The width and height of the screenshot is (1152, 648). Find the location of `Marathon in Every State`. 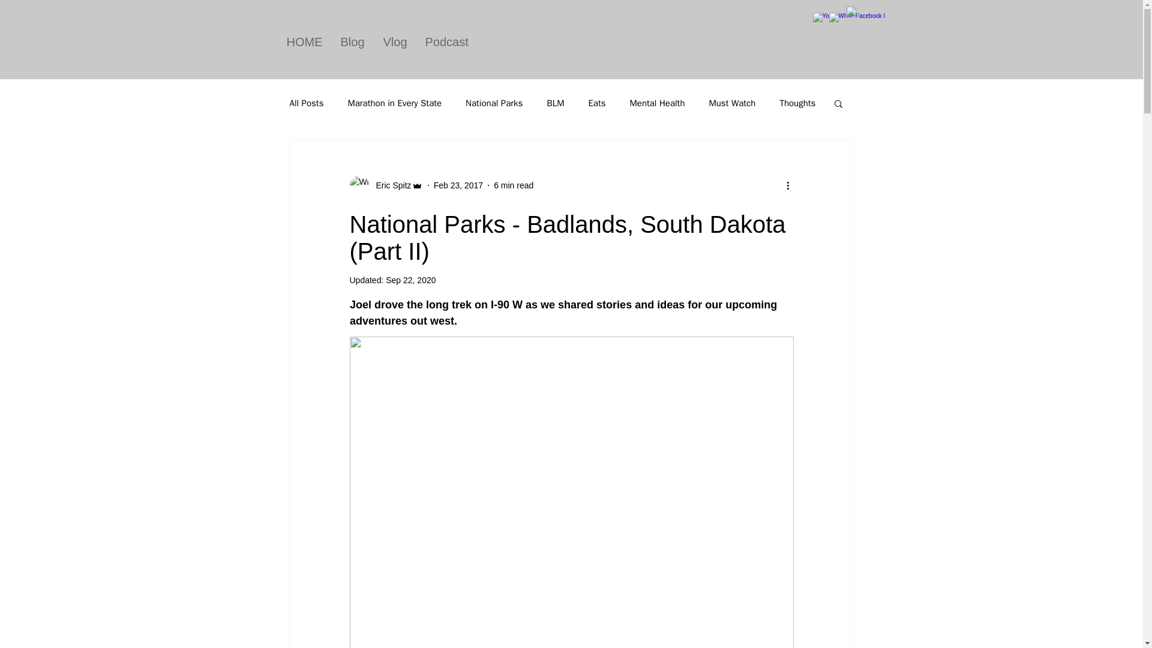

Marathon in Every State is located at coordinates (394, 103).